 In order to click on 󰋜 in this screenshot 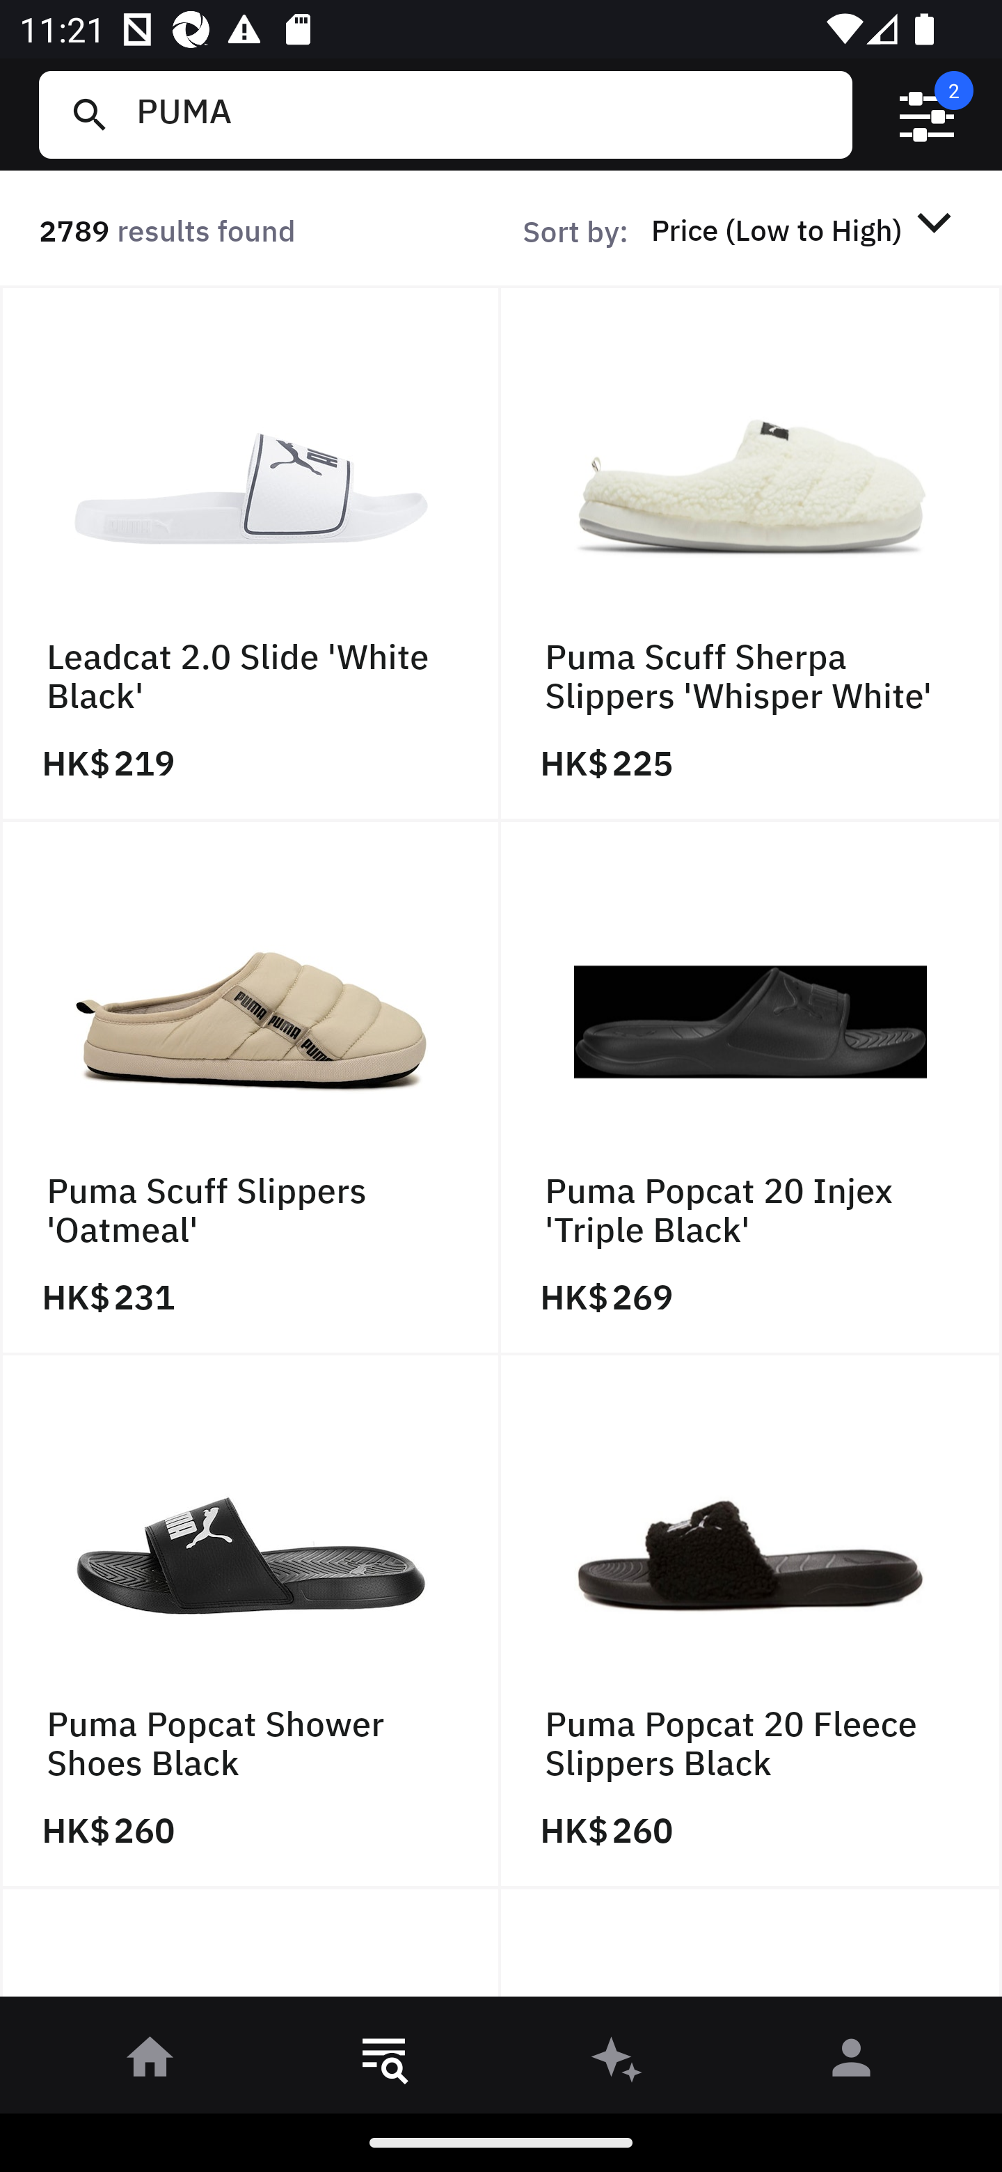, I will do `click(150, 2062)`.